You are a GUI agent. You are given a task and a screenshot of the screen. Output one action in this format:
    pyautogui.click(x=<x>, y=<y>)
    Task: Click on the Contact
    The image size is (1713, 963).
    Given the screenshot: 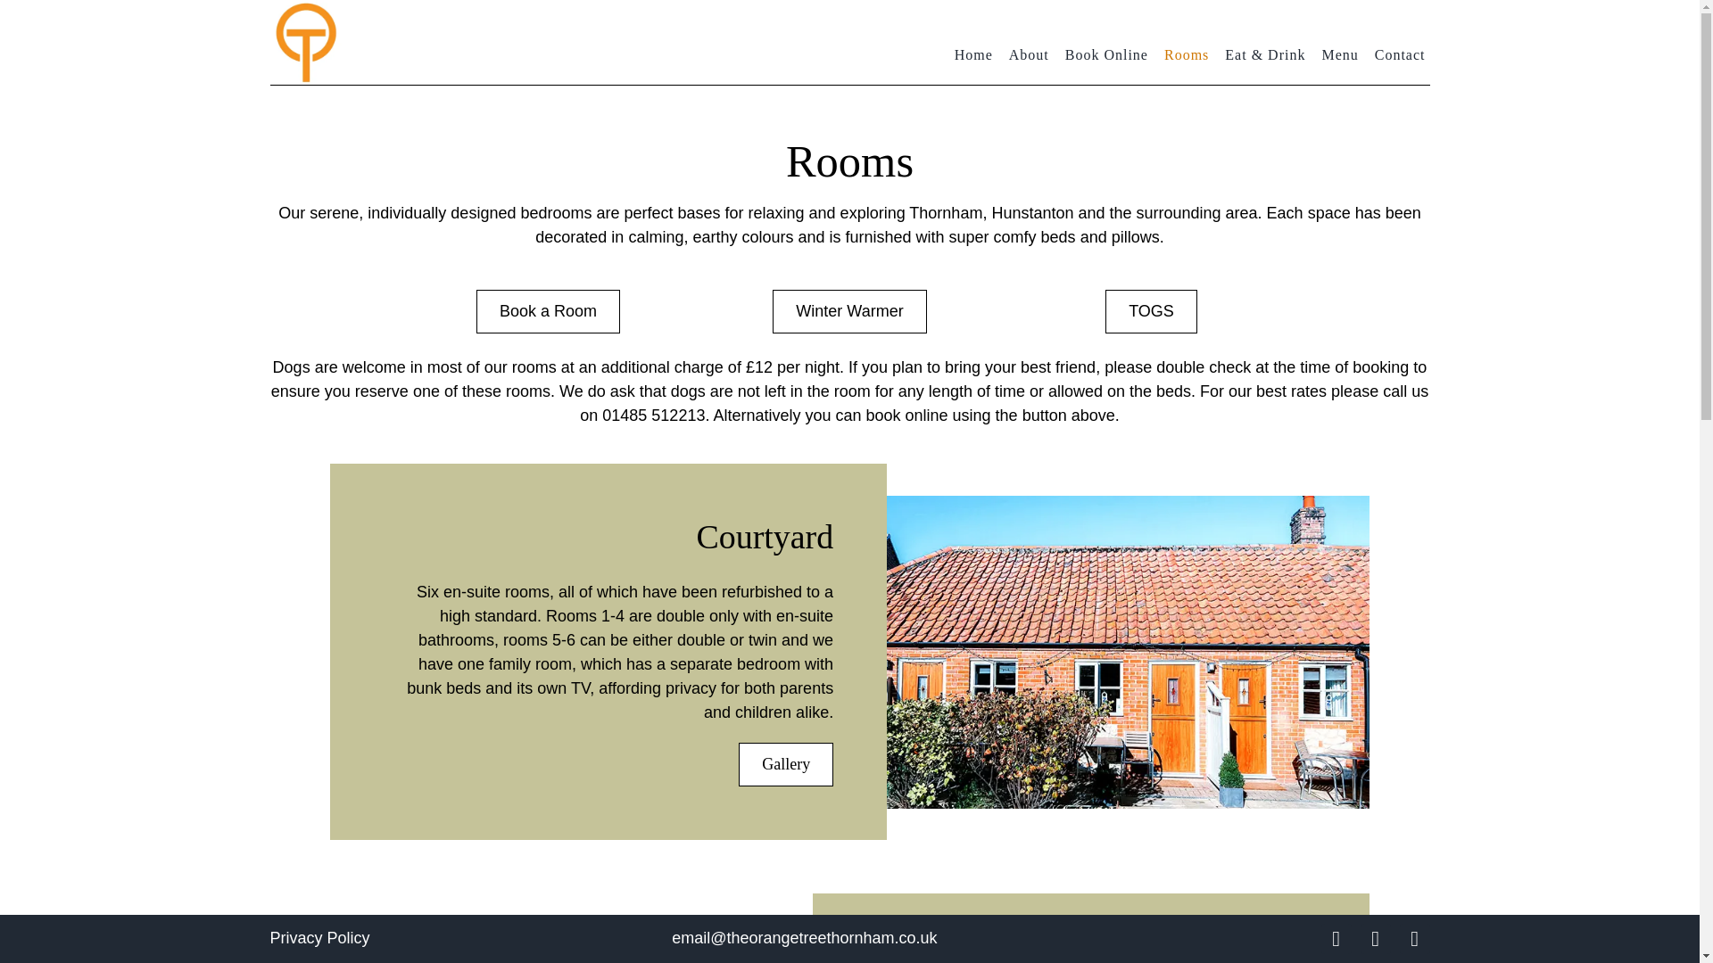 What is the action you would take?
    pyautogui.click(x=1400, y=46)
    